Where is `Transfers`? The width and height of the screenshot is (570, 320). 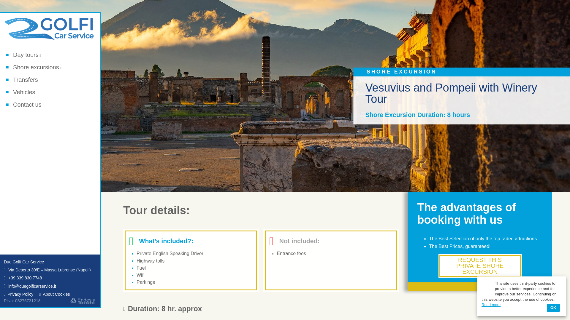 Transfers is located at coordinates (22, 80).